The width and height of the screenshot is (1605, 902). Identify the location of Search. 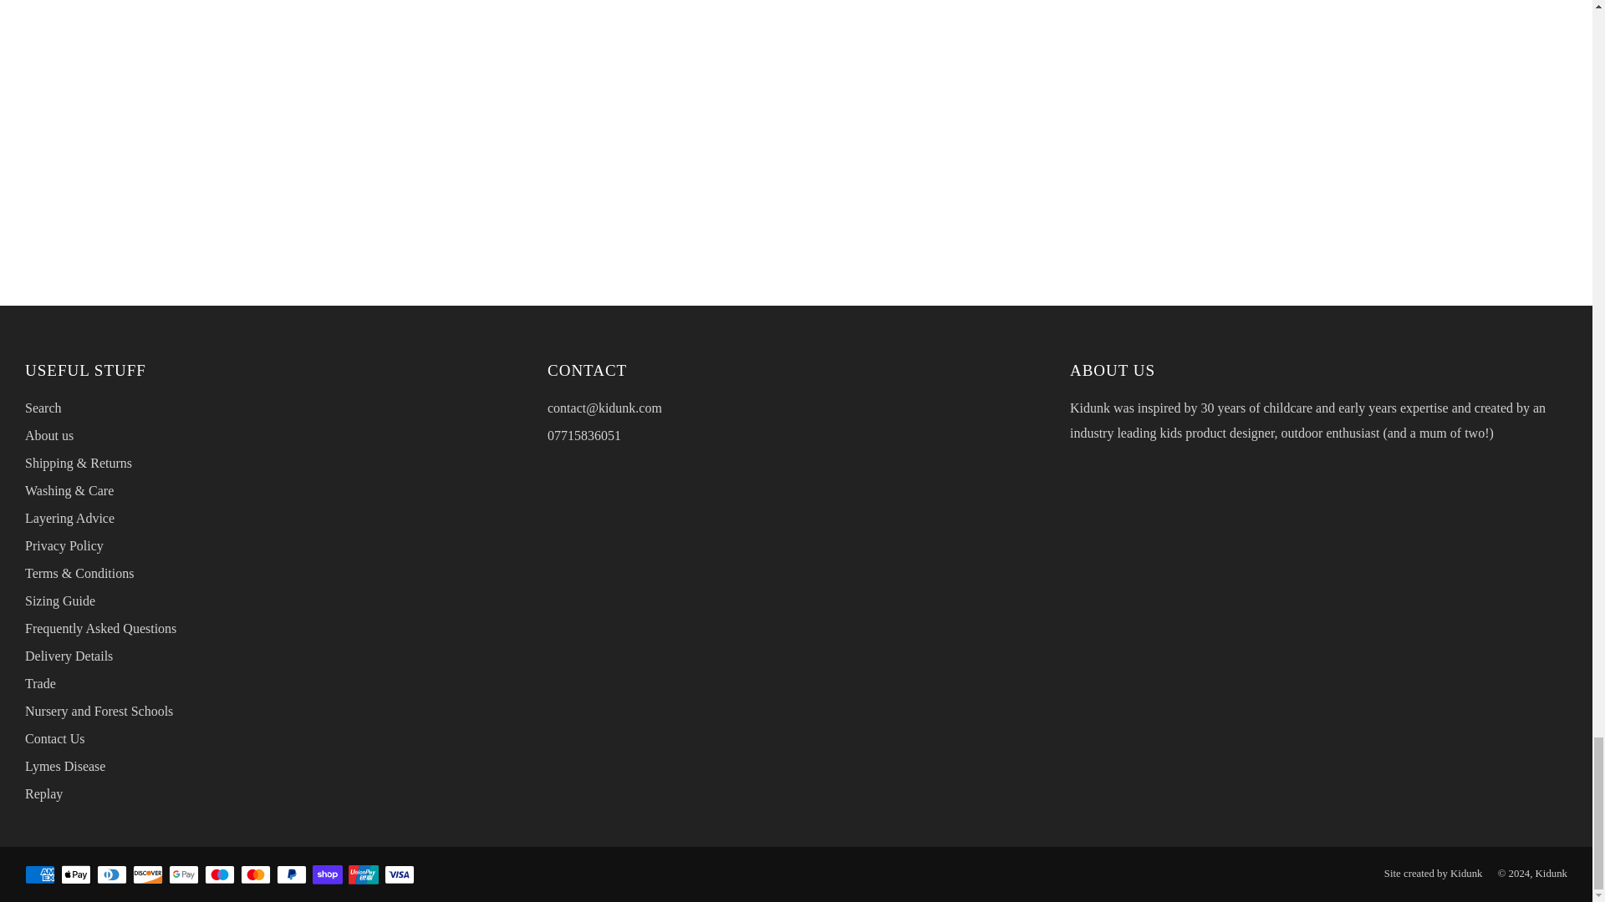
(43, 408).